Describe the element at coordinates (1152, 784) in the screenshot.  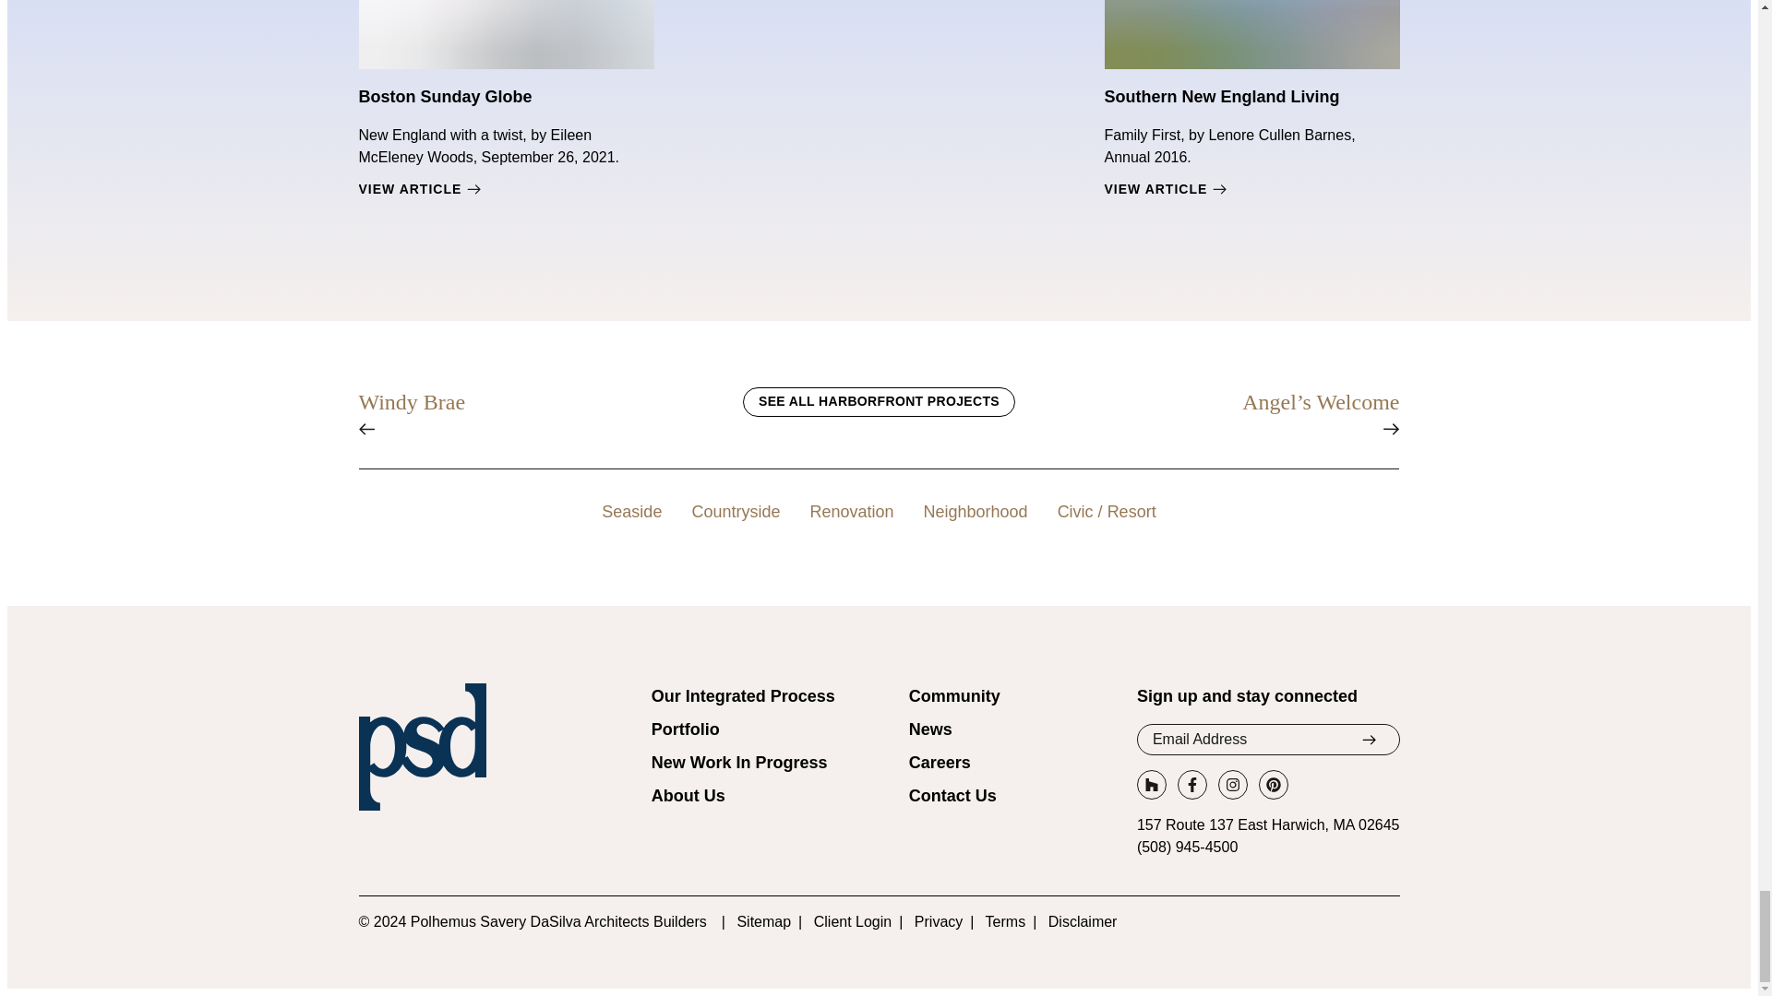
I see `Houzz` at that location.